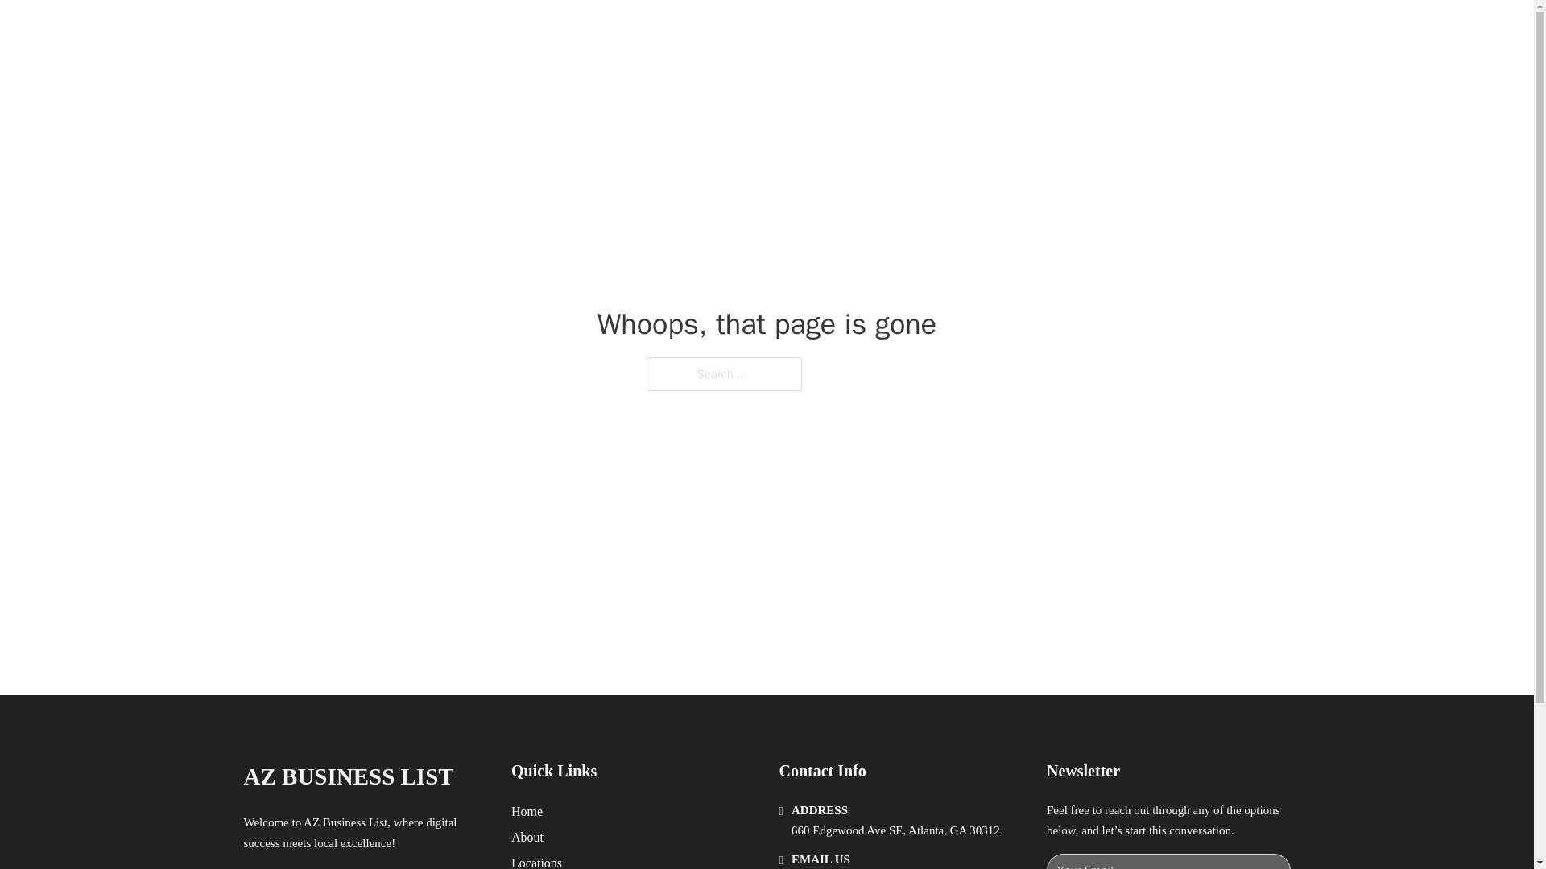 The width and height of the screenshot is (1546, 869). I want to click on Locations, so click(536, 861).